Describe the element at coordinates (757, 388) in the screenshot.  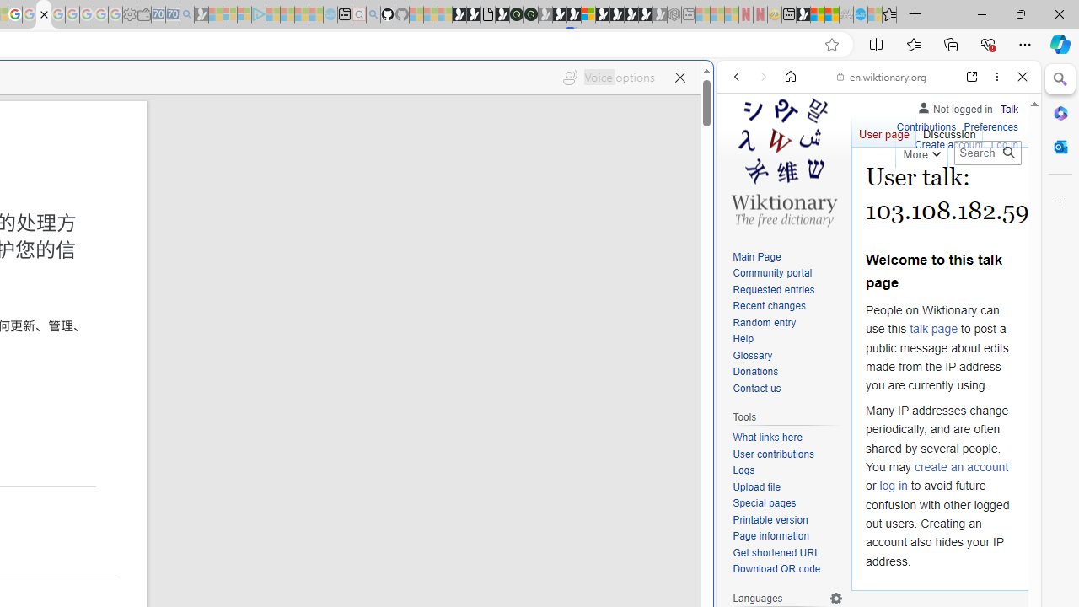
I see `Contact us` at that location.